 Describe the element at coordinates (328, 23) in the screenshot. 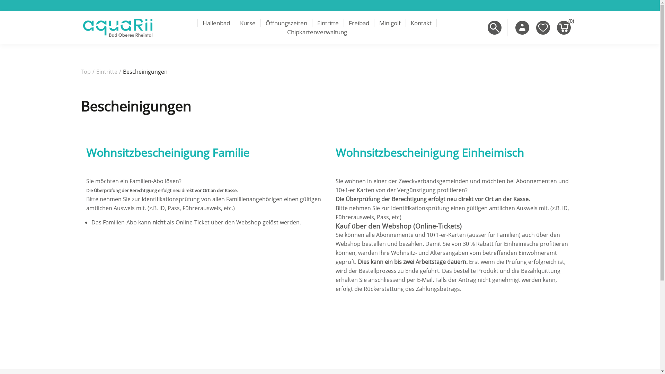

I see `Eintritte` at that location.